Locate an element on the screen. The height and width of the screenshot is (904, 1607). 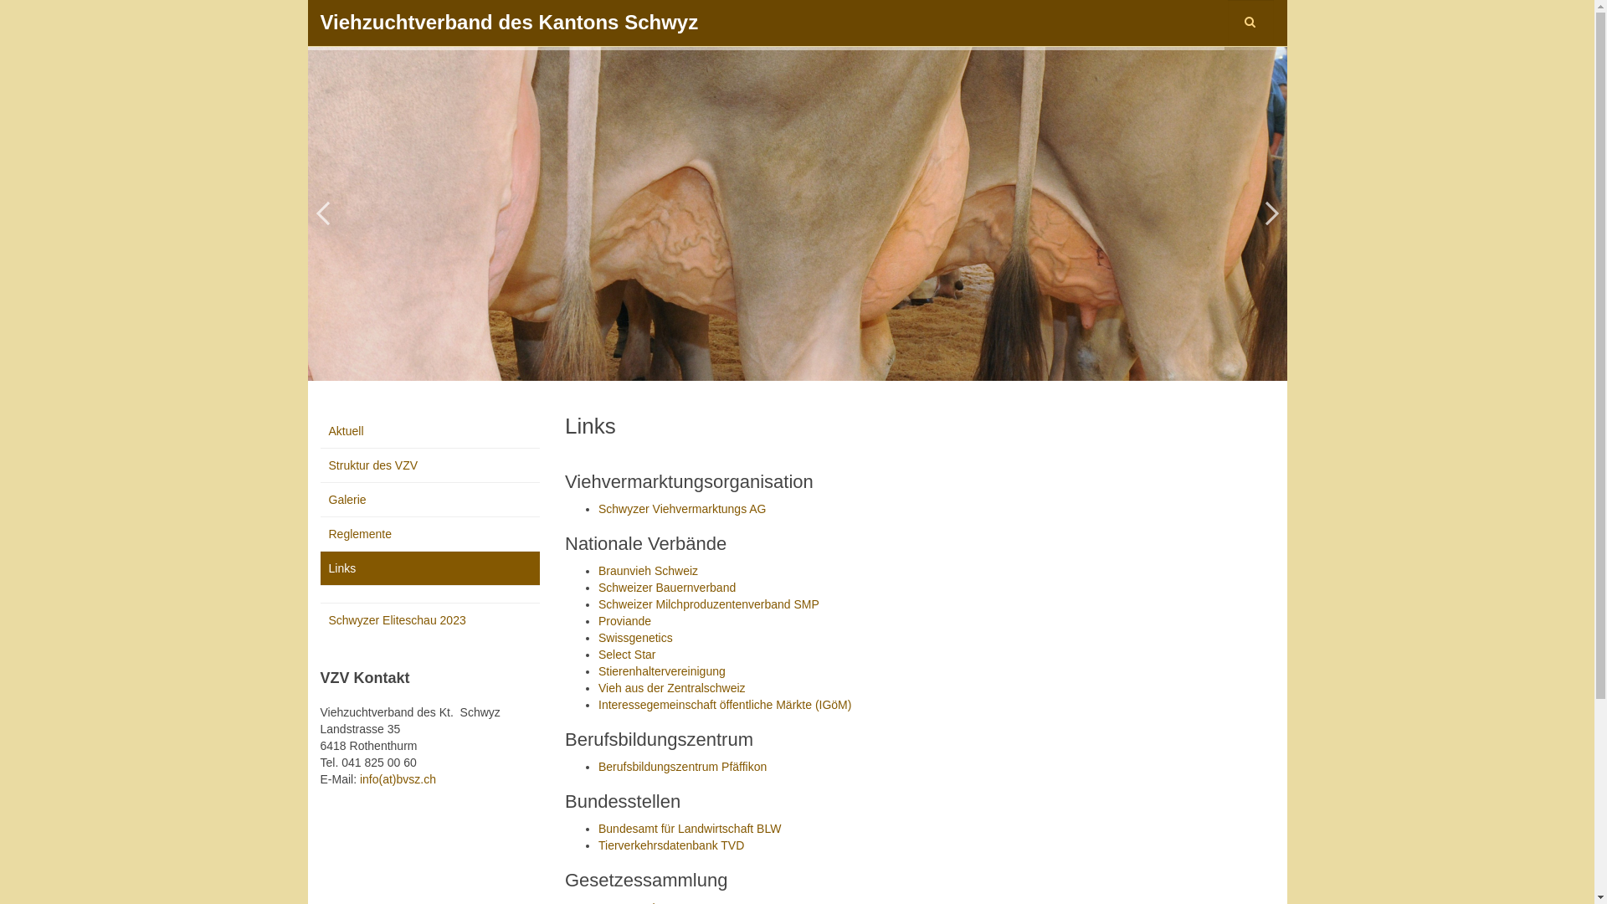
Links is located at coordinates (430, 568).